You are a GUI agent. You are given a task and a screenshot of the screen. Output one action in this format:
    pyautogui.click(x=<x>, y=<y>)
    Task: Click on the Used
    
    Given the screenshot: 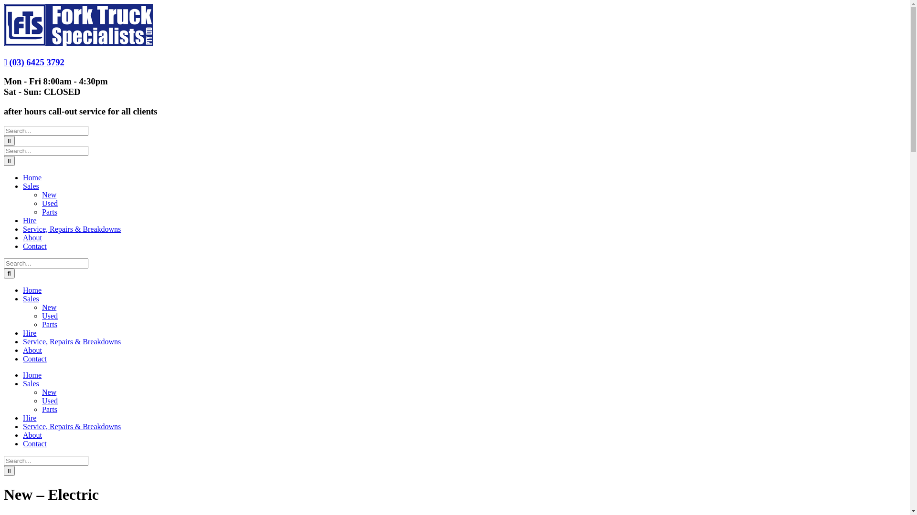 What is the action you would take?
    pyautogui.click(x=50, y=316)
    